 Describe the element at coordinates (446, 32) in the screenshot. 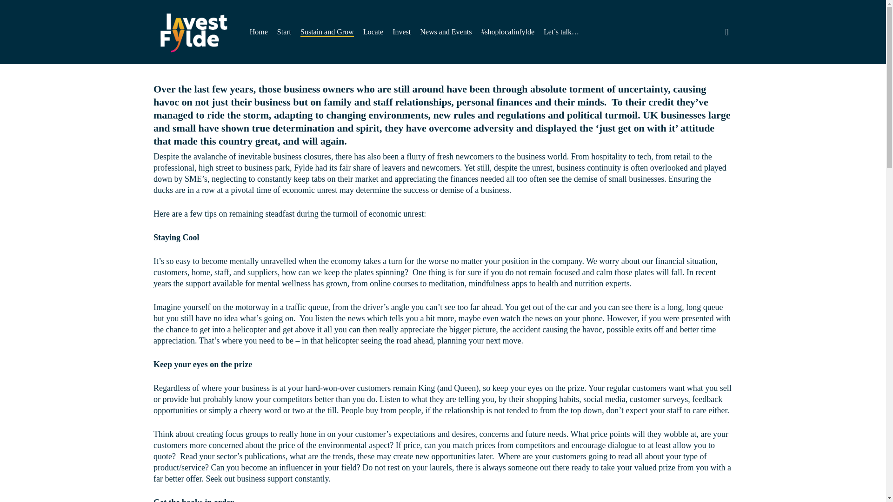

I see `News and Events` at that location.